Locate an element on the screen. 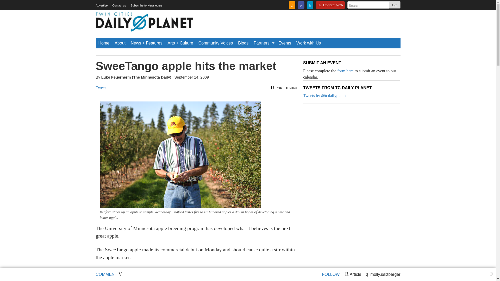 This screenshot has width=500, height=281. Advertise is located at coordinates (102, 5).